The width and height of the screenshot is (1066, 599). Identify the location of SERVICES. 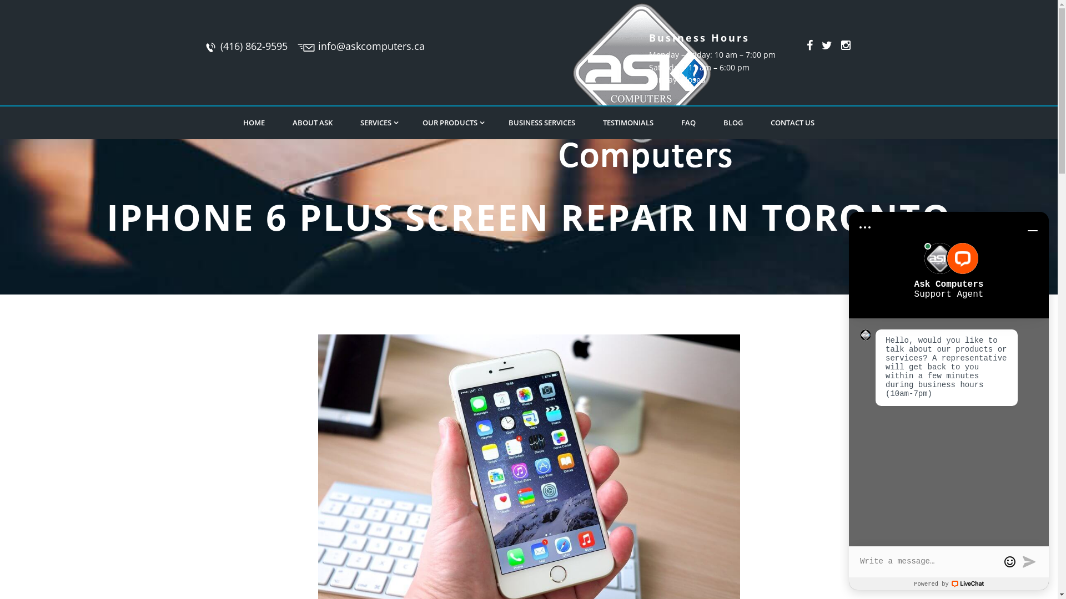
(378, 123).